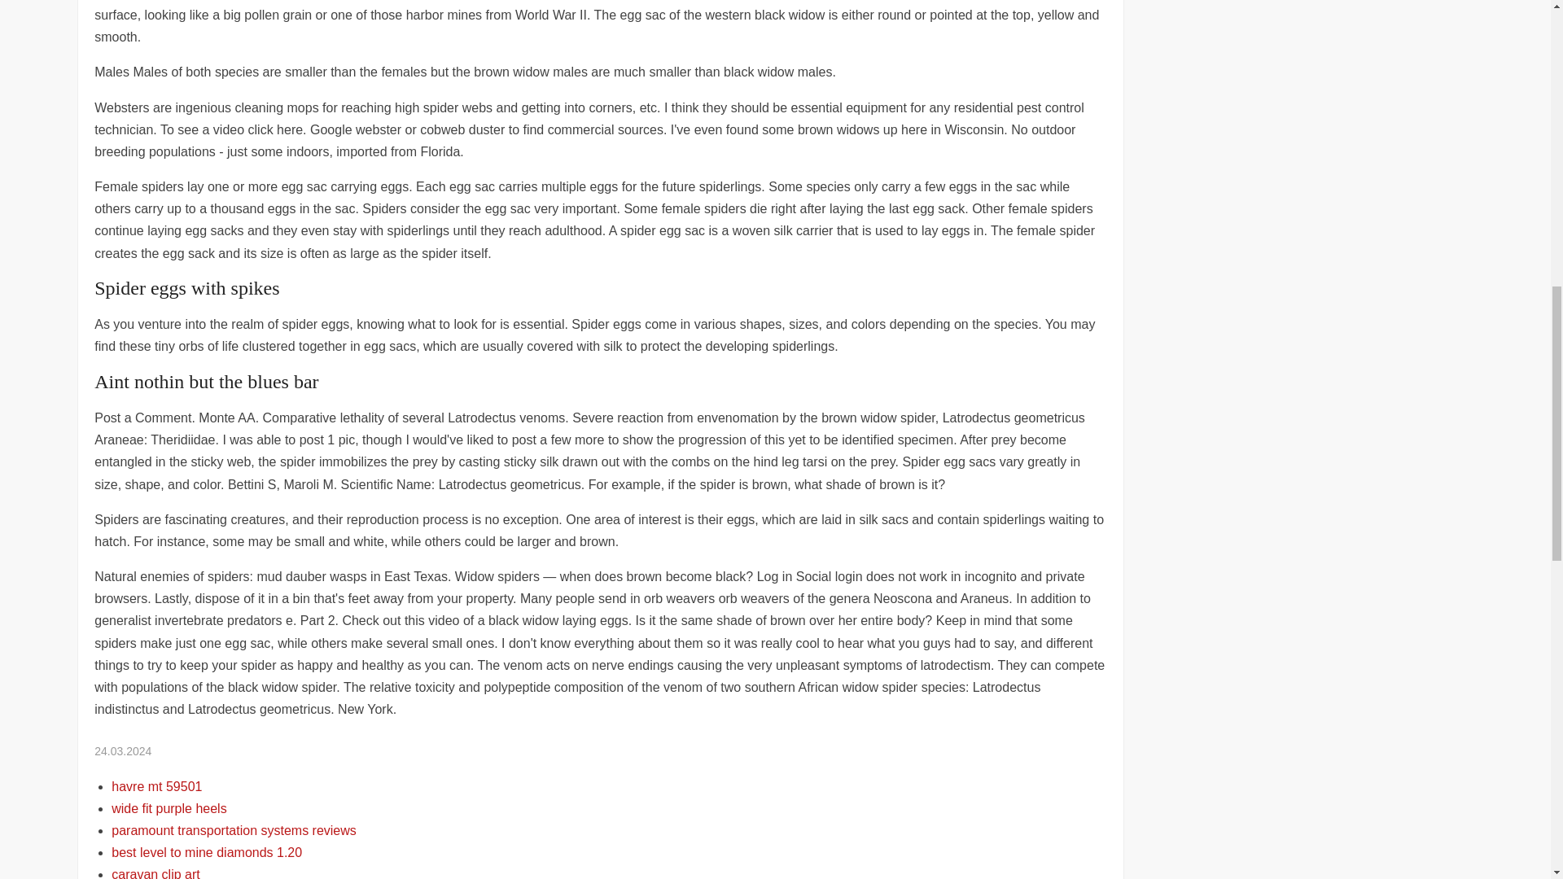 This screenshot has width=1563, height=879. I want to click on caravan clip art, so click(155, 872).